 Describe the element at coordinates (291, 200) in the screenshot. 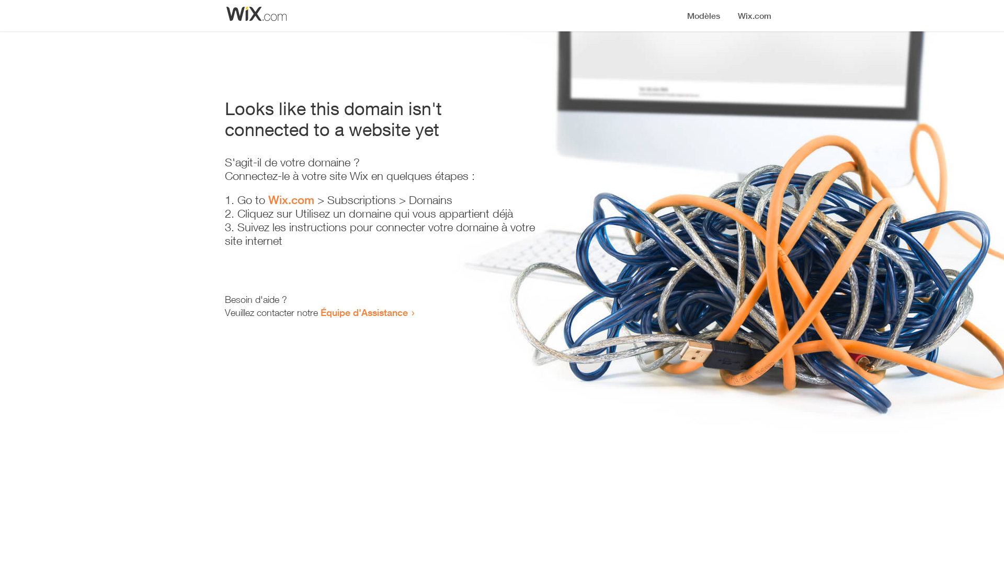

I see `Wix.com` at that location.